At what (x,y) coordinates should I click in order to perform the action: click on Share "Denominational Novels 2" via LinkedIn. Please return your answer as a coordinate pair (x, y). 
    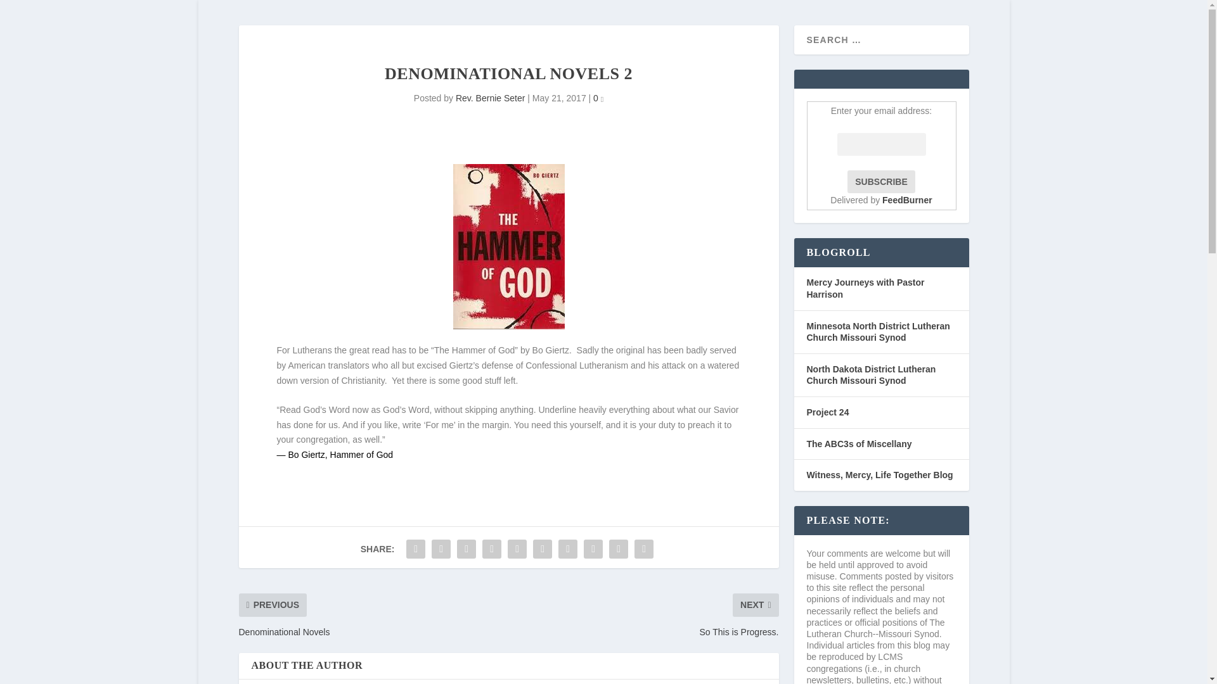
    Looking at the image, I should click on (542, 548).